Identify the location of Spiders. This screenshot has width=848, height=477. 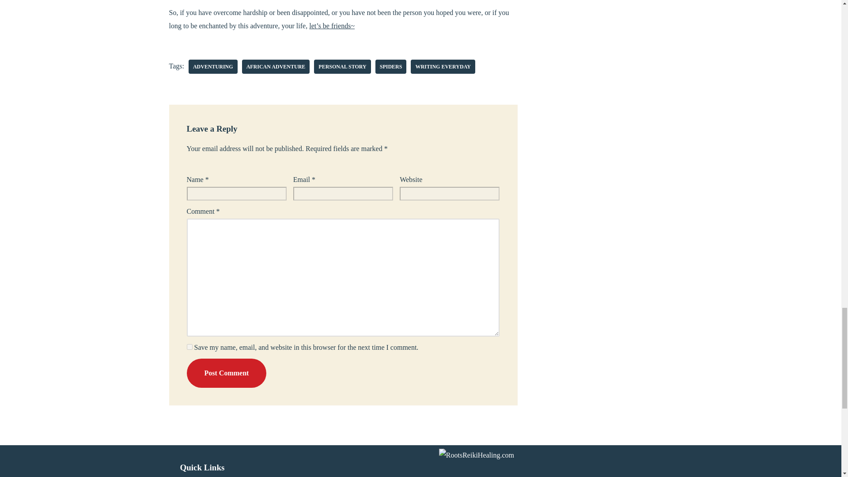
(391, 67).